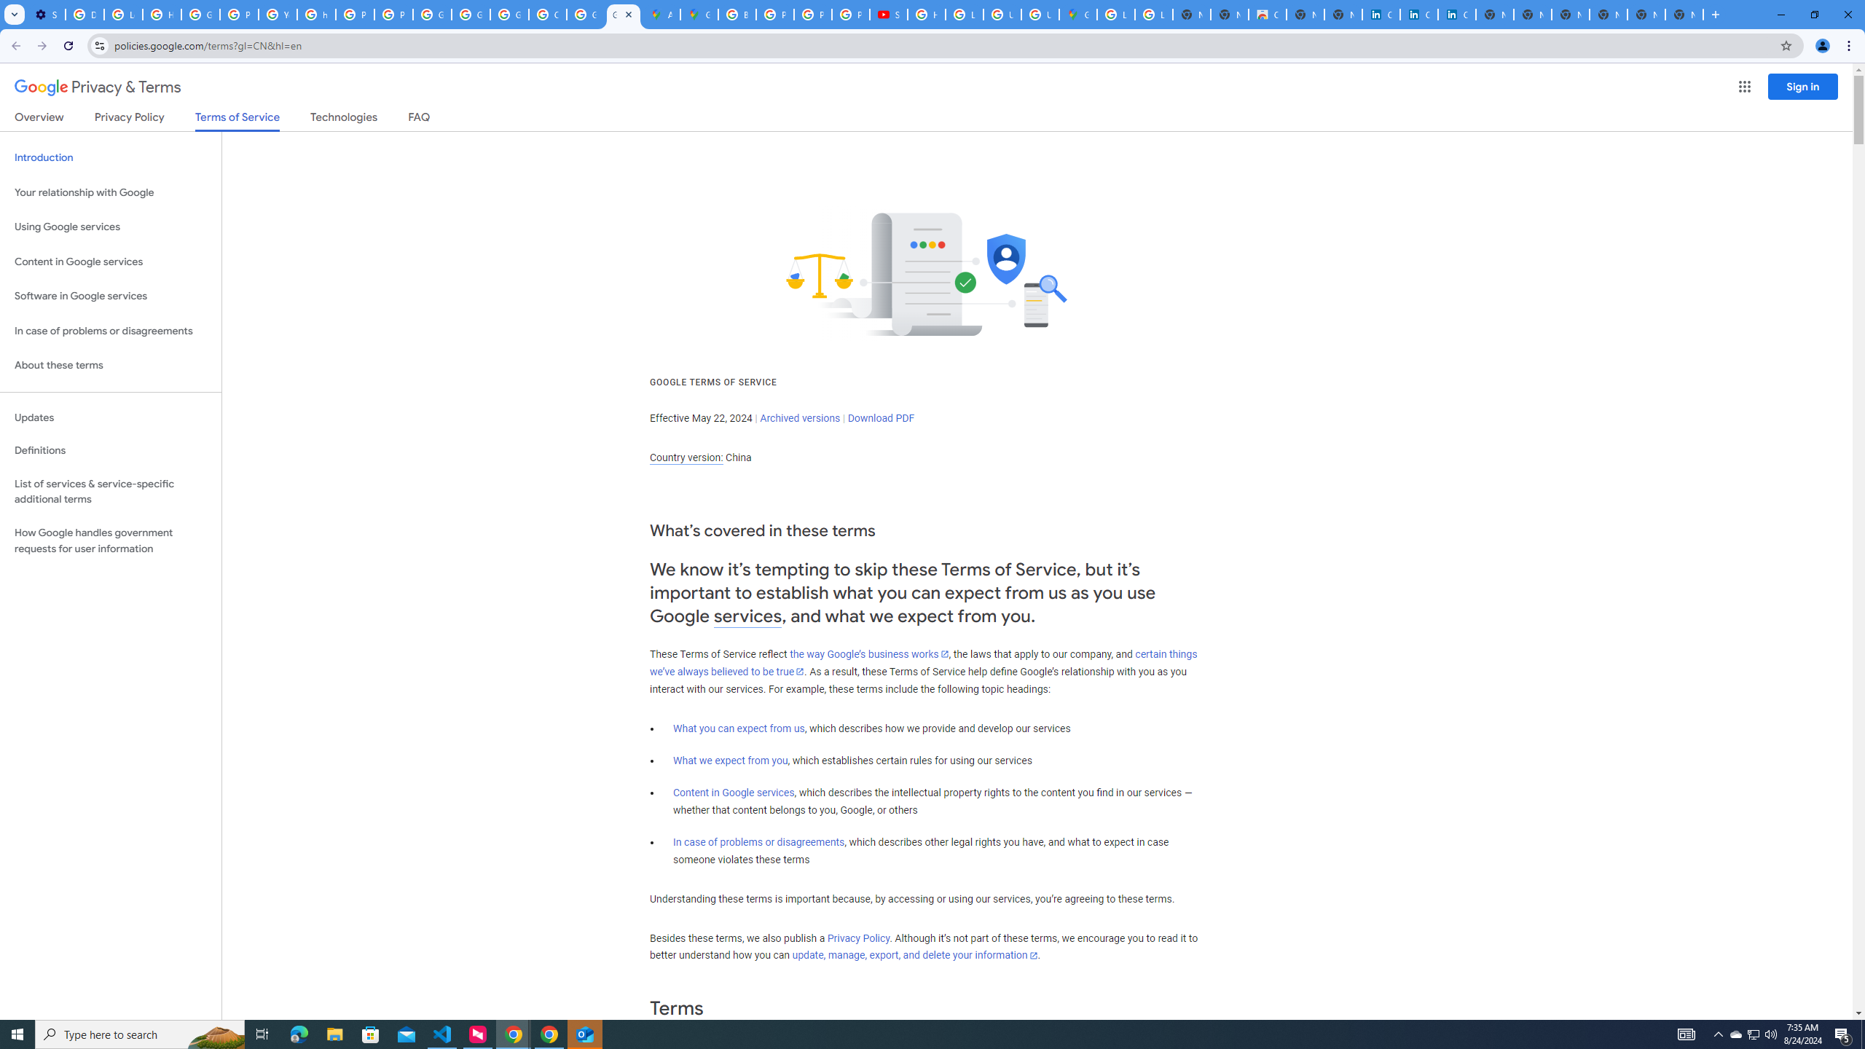 The image size is (1865, 1049). I want to click on update, manage, export, and delete your information, so click(915, 956).